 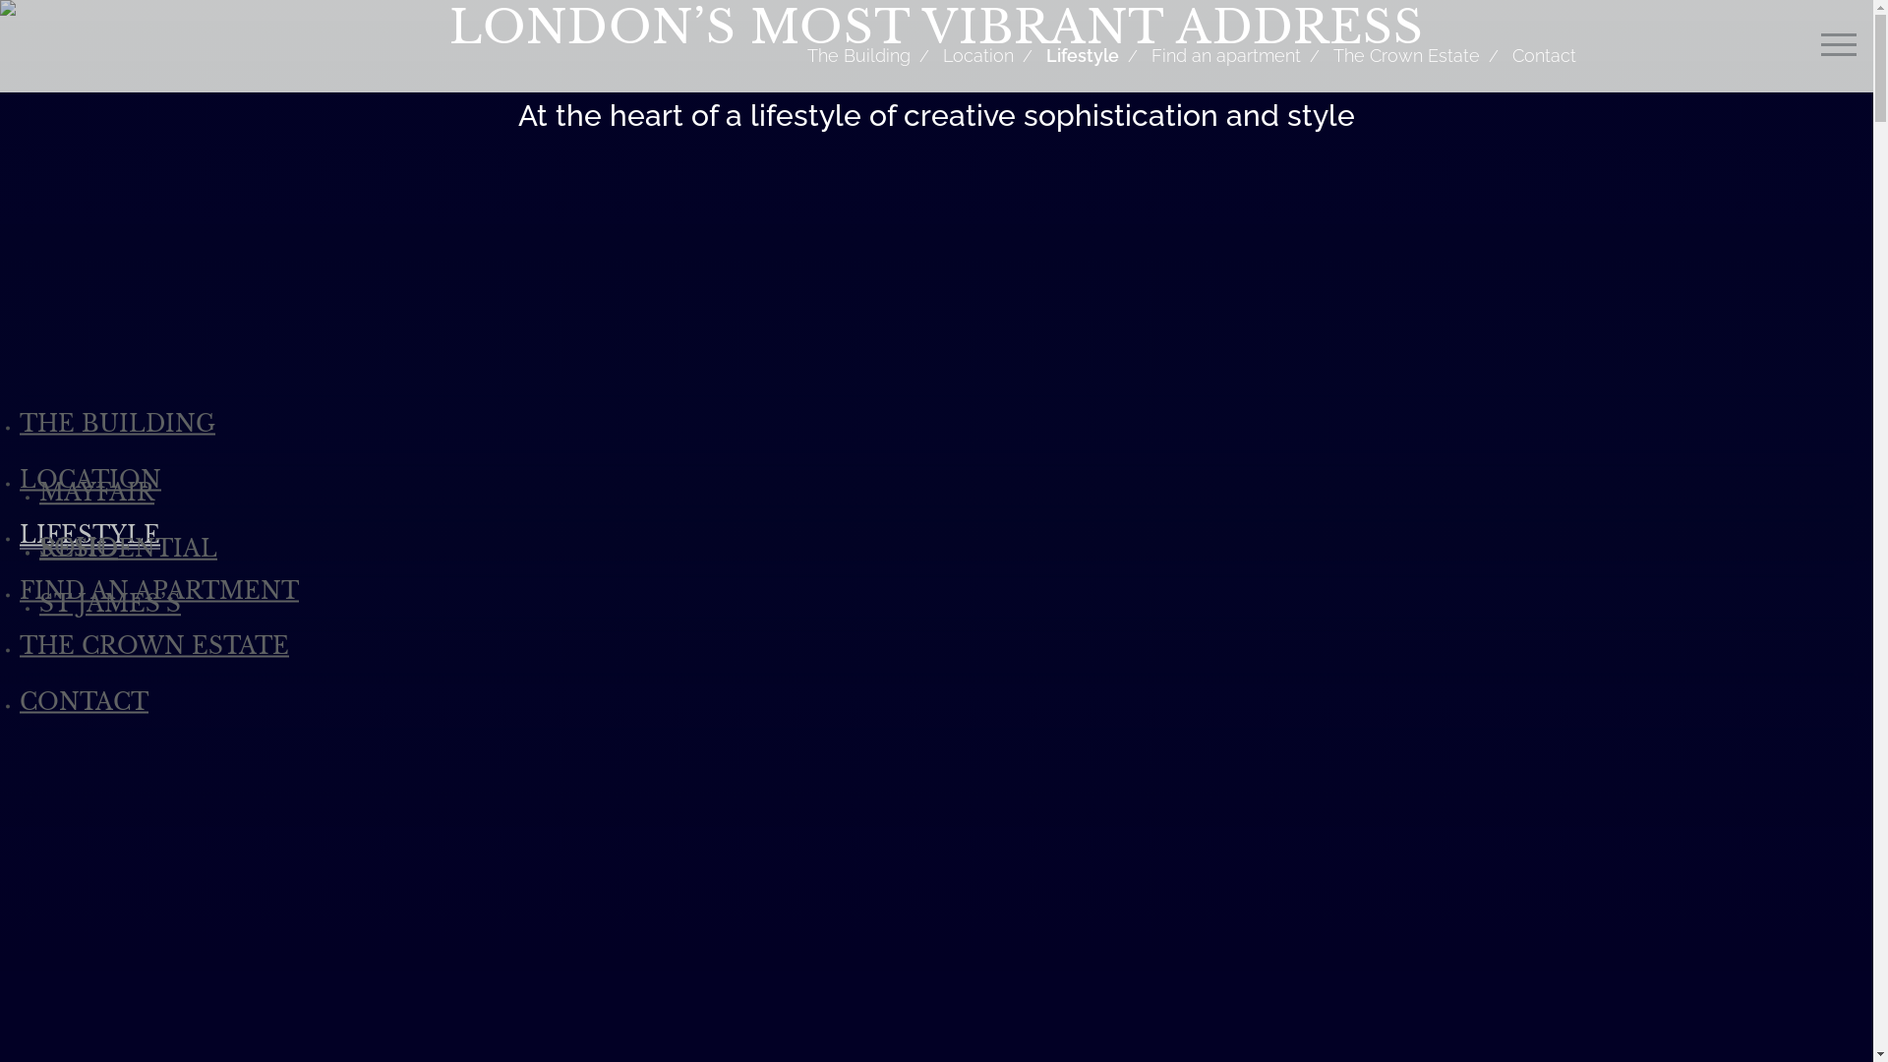 I want to click on Contact, so click(x=1536, y=55).